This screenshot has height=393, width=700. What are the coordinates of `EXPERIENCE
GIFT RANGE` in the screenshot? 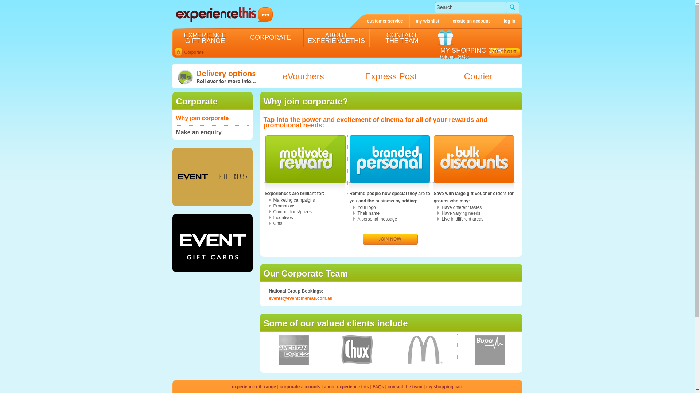 It's located at (205, 37).